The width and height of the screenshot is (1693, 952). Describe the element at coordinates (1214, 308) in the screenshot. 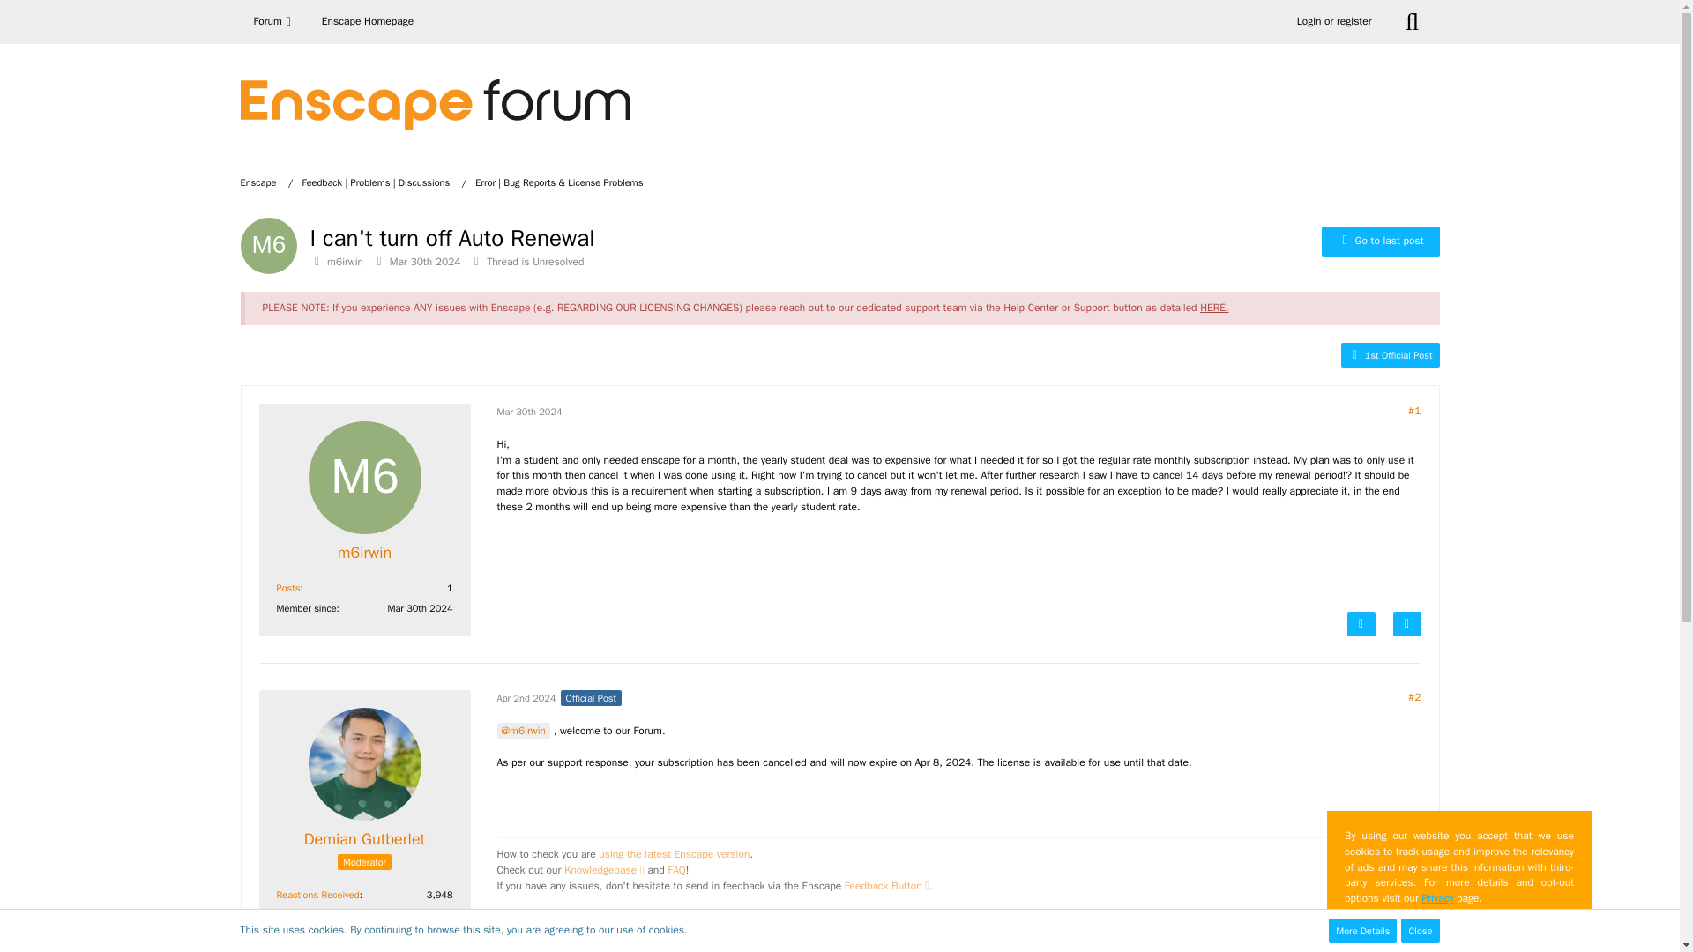

I see `HERE.` at that location.